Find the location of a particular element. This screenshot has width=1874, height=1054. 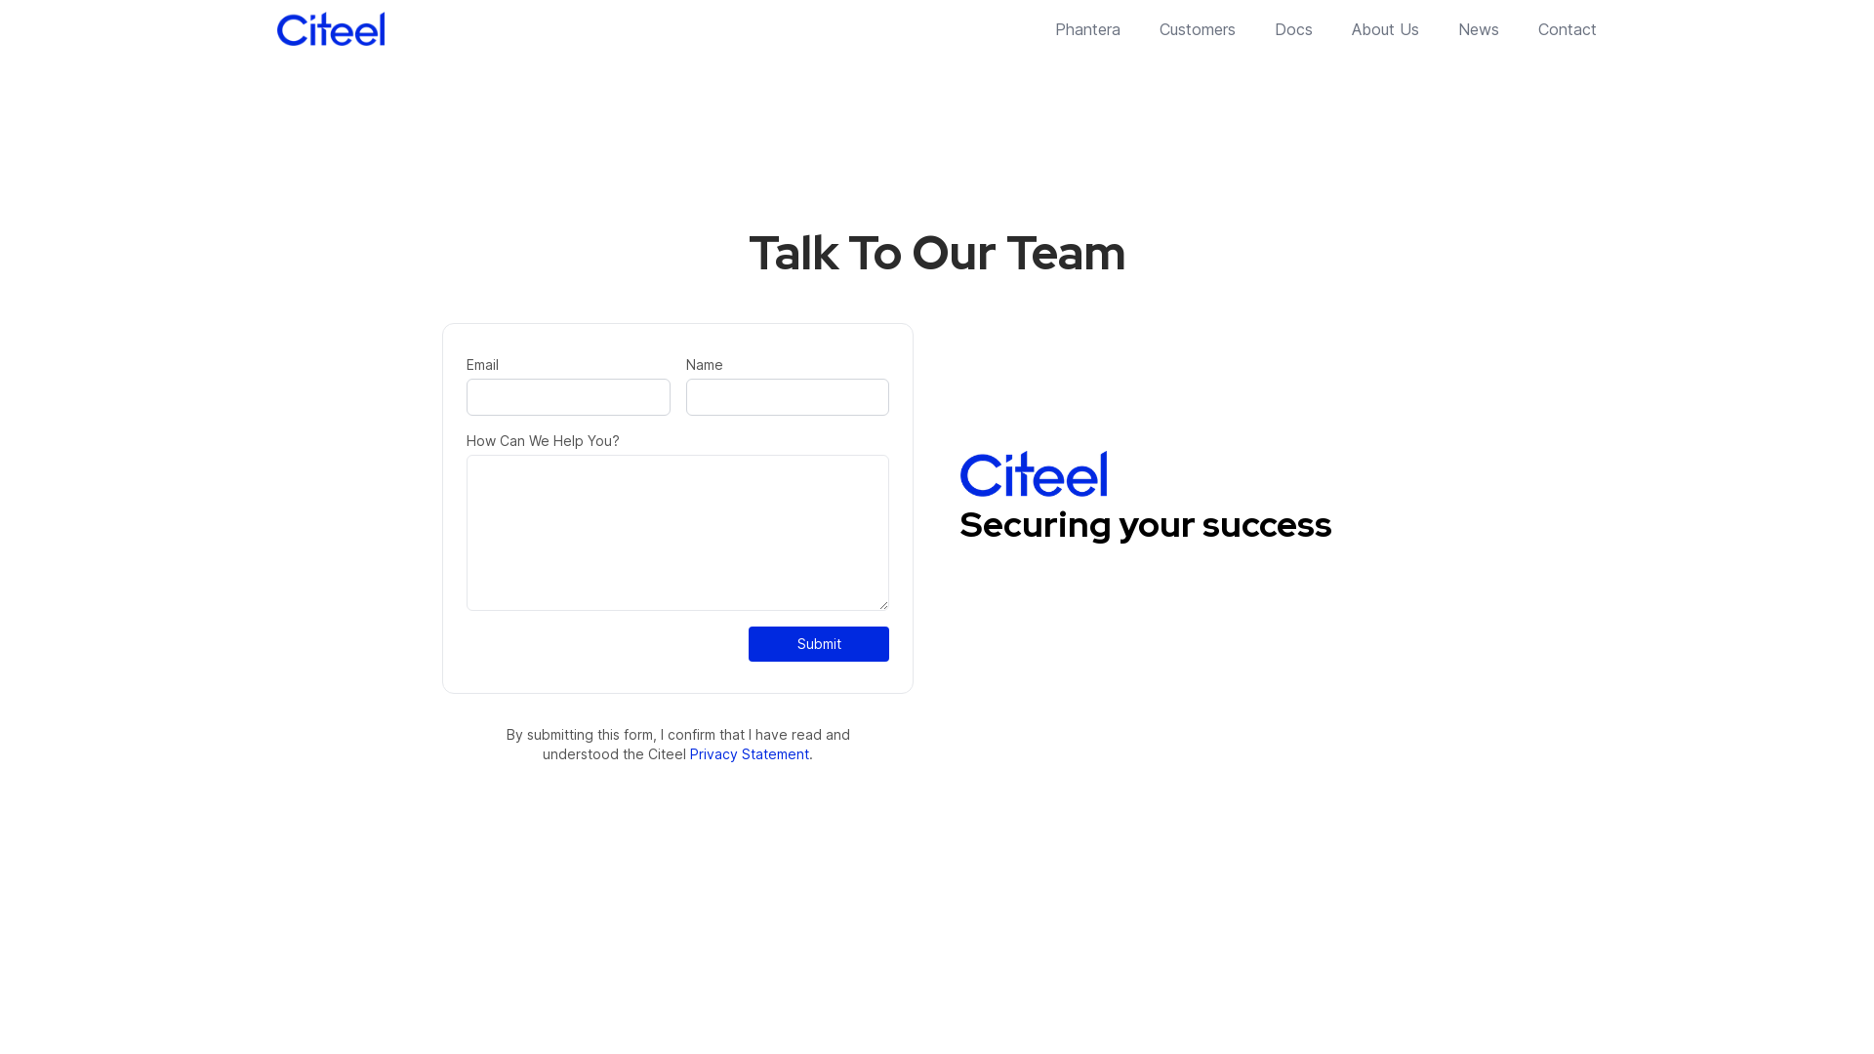

Privacy Statement is located at coordinates (750, 753).